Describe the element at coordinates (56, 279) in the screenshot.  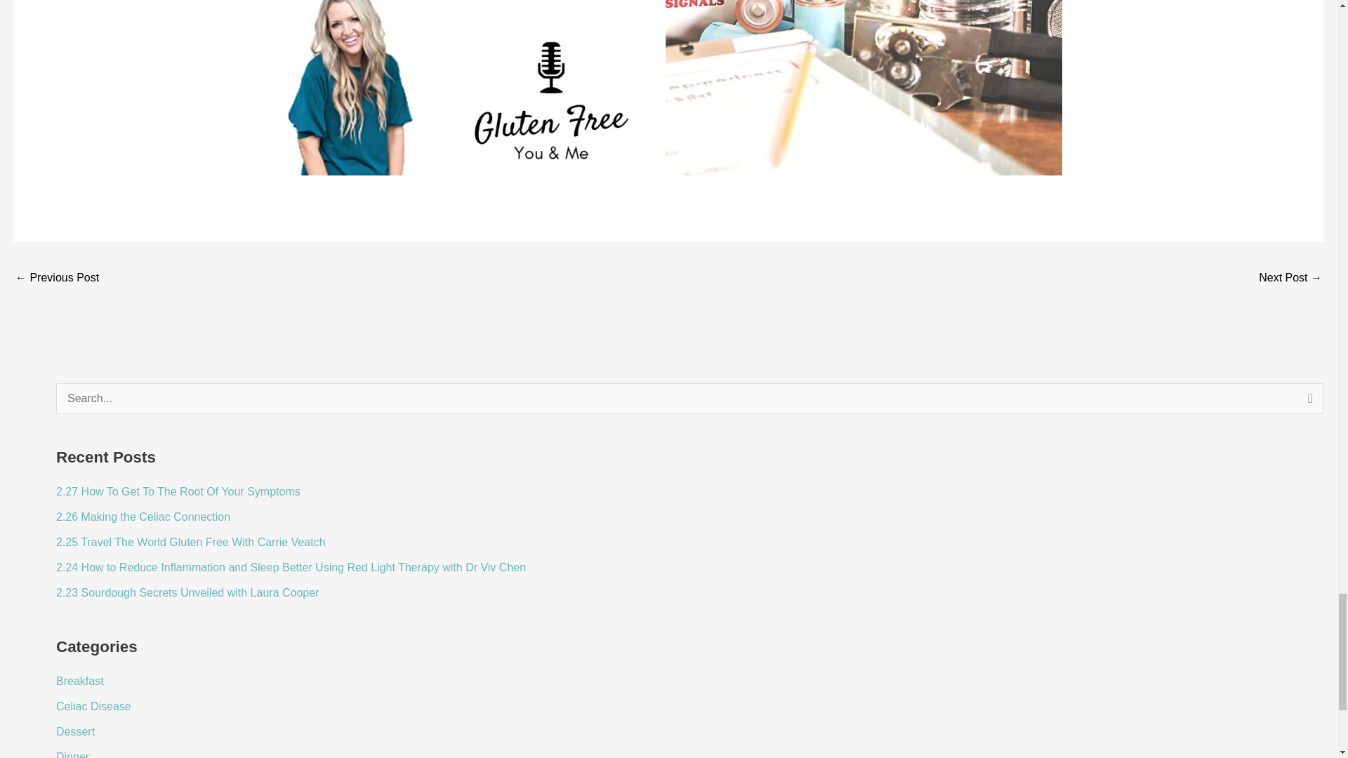
I see `Episode 40: Learn To Be A Natural In the Kitchen` at that location.